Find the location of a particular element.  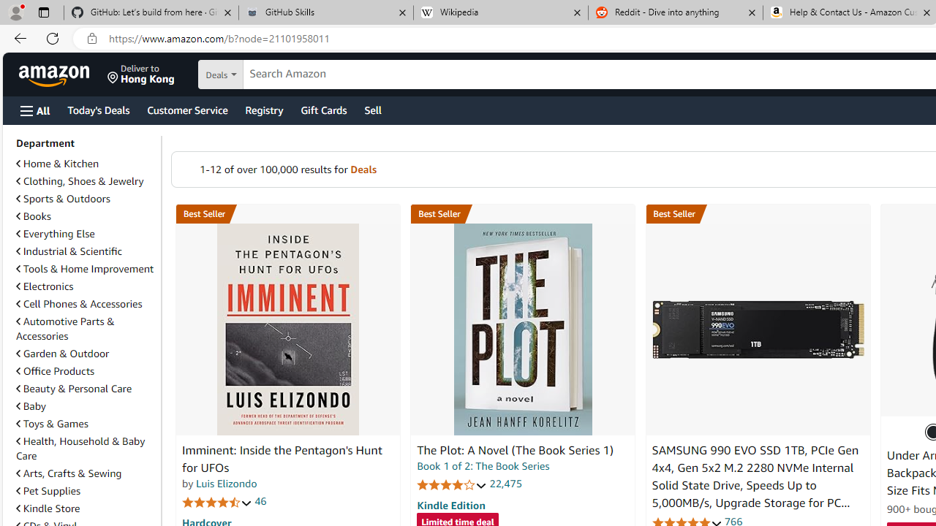

4.2 out of 5 stars is located at coordinates (452, 484).